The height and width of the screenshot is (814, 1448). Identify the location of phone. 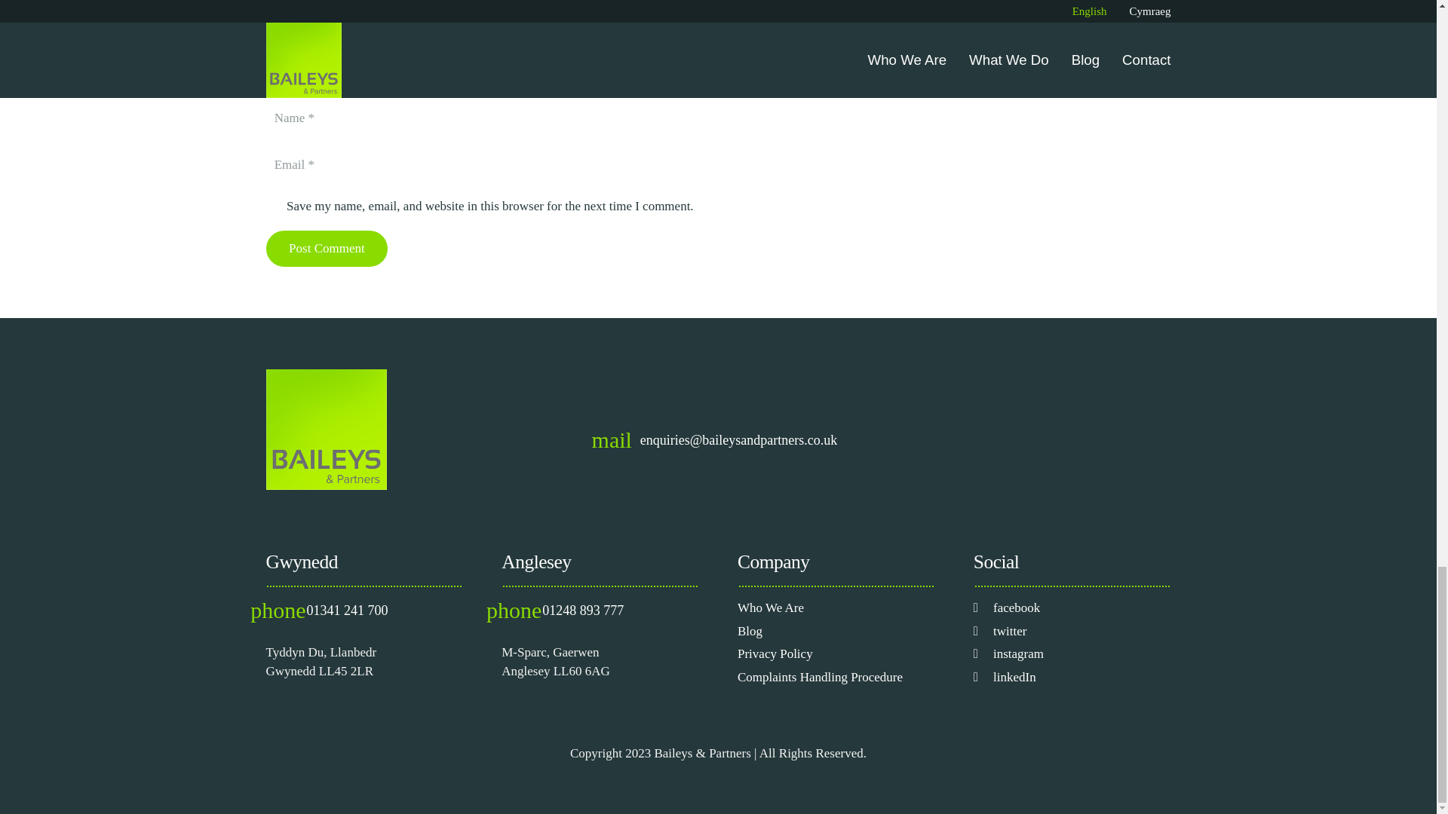
(285, 610).